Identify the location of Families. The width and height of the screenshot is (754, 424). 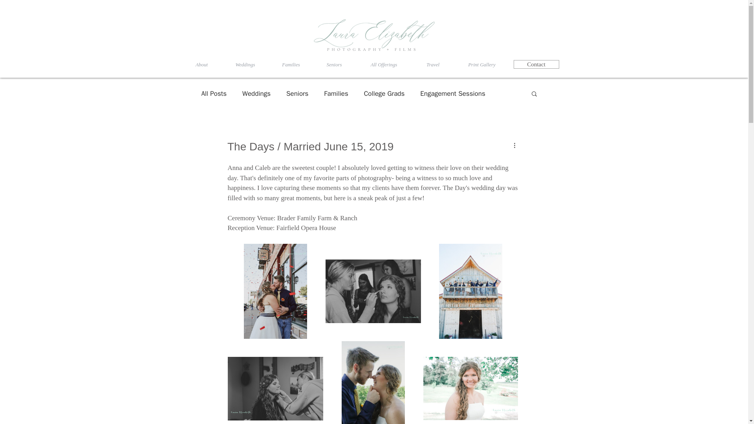
(336, 93).